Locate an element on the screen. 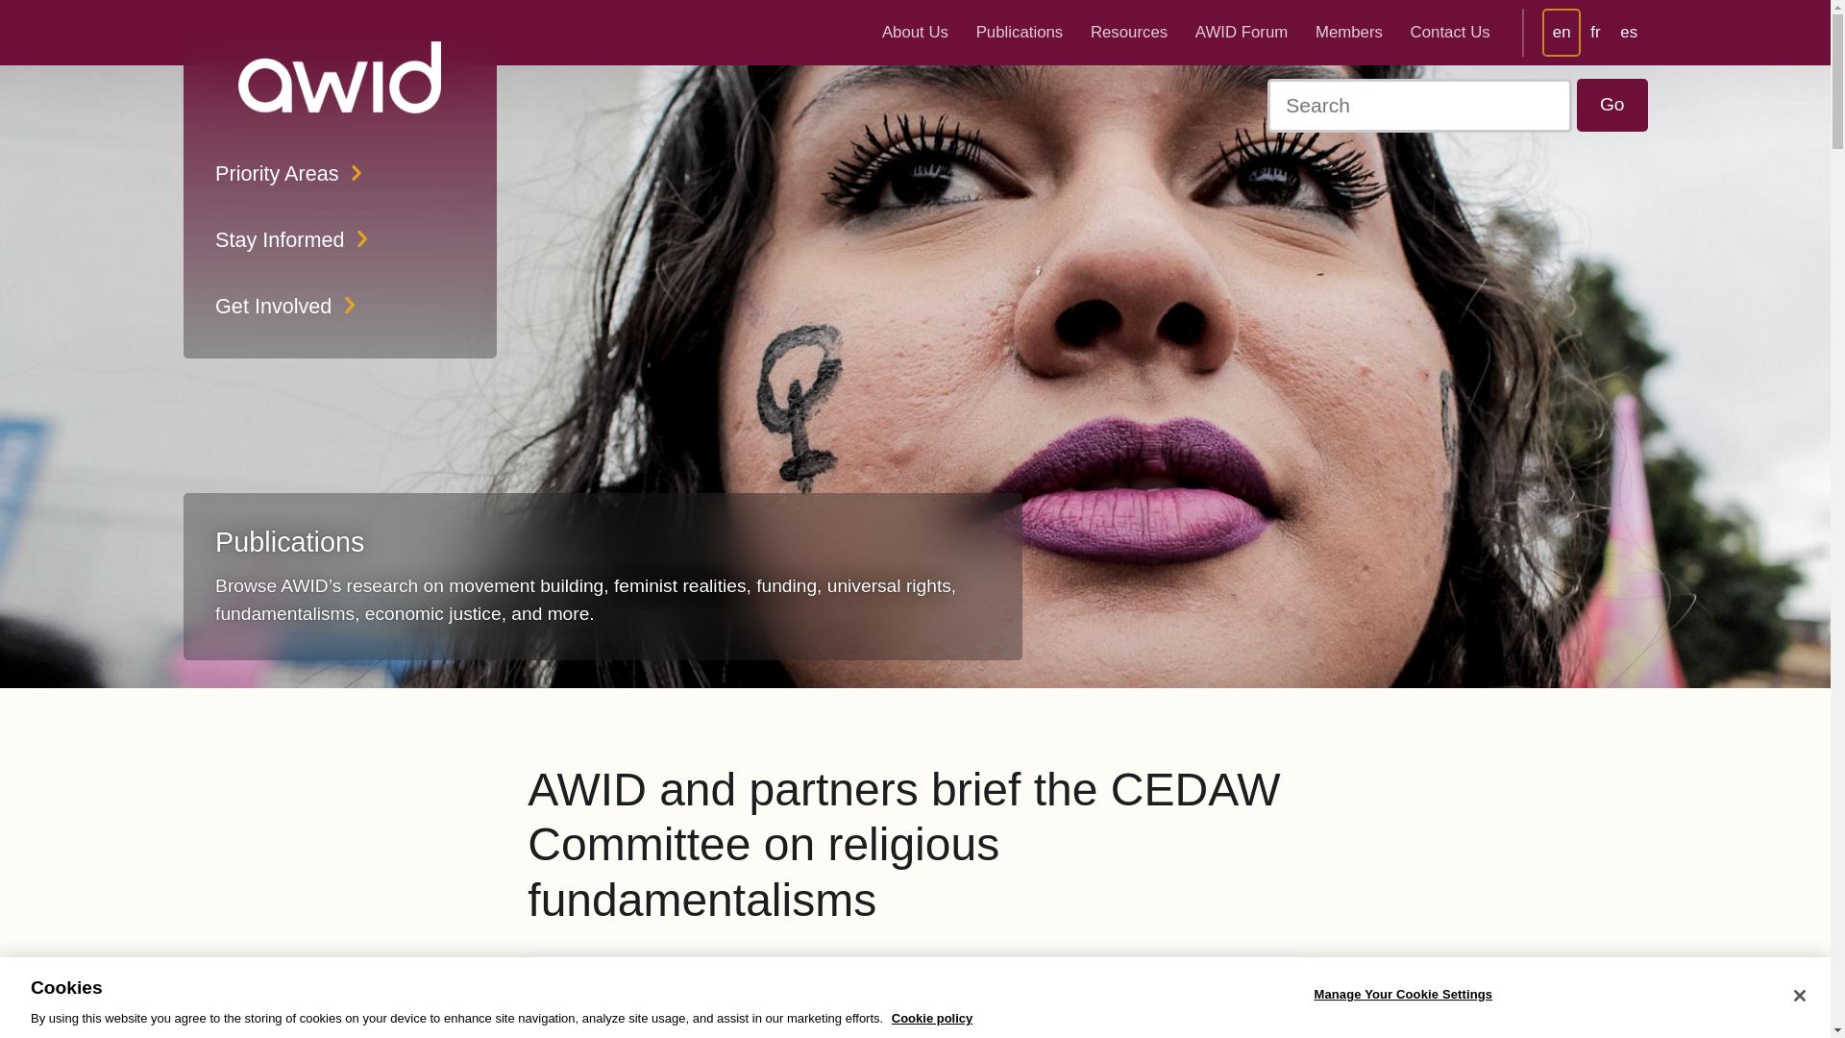  Publications is located at coordinates (1020, 32).